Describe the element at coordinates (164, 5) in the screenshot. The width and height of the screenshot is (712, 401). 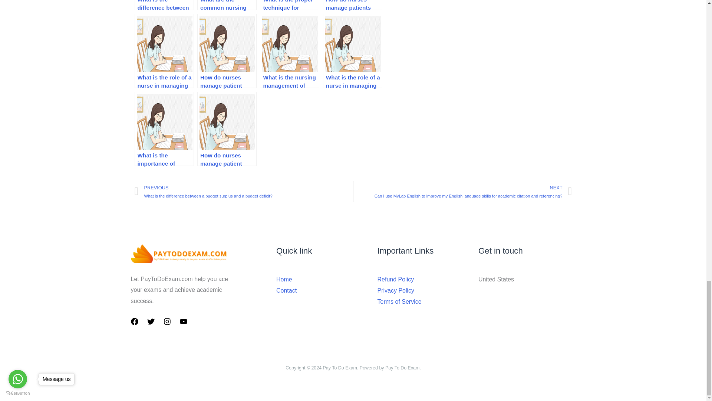
I see `What is the difference between acute and chronic pain?` at that location.